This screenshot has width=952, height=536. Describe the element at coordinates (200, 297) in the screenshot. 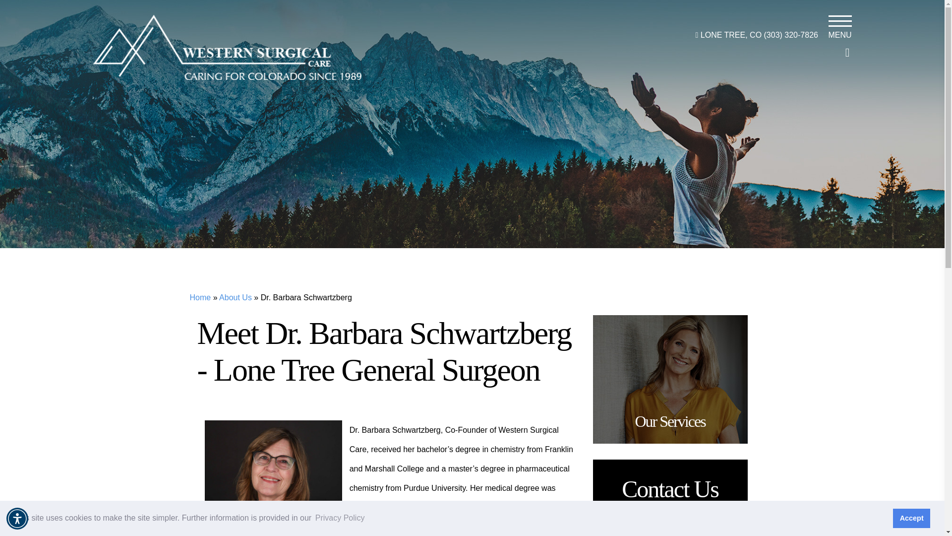

I see `Home` at that location.